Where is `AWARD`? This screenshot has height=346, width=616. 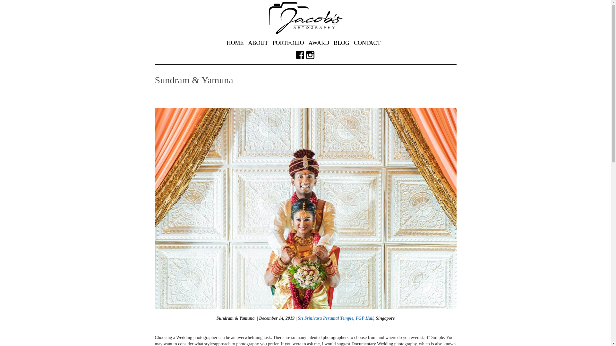 AWARD is located at coordinates (321, 43).